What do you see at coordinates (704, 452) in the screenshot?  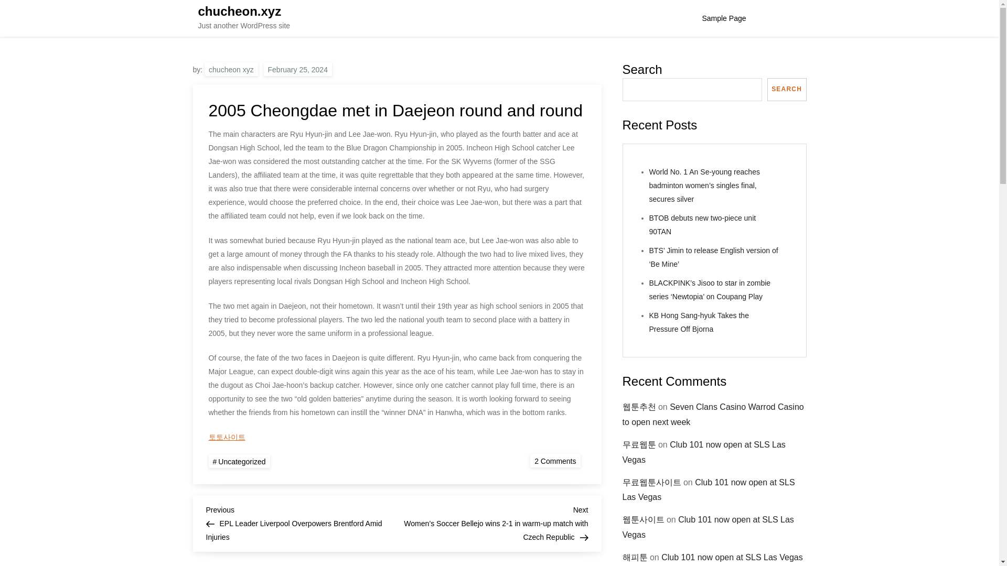 I see `Club 101 now open at SLS Las Vegas` at bounding box center [704, 452].